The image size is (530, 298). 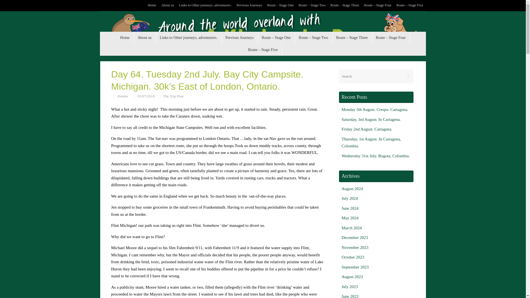 I want to click on Categories, so click(x=160, y=96).